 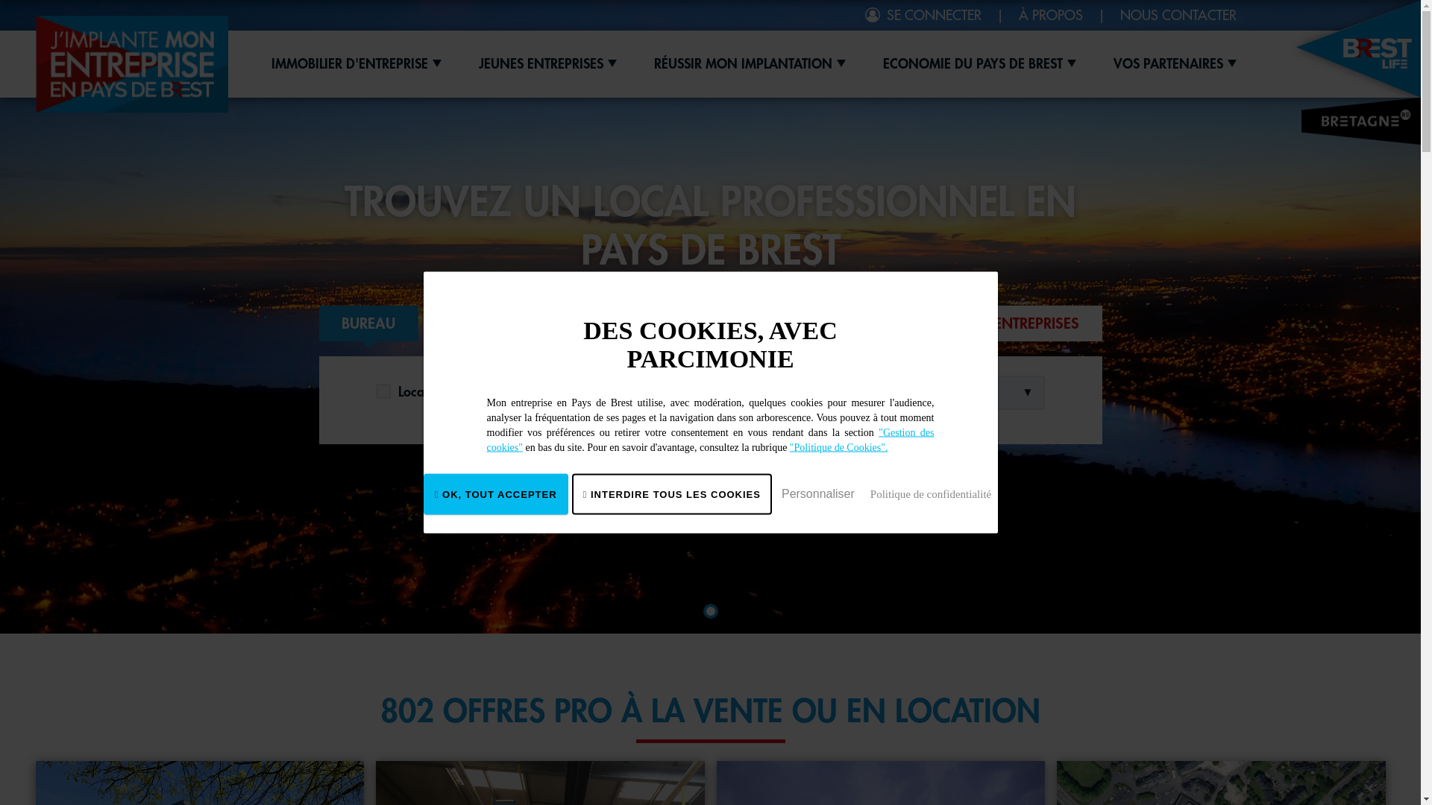 I want to click on IMMOBILIER D'ENTREPRISE, so click(x=357, y=64).